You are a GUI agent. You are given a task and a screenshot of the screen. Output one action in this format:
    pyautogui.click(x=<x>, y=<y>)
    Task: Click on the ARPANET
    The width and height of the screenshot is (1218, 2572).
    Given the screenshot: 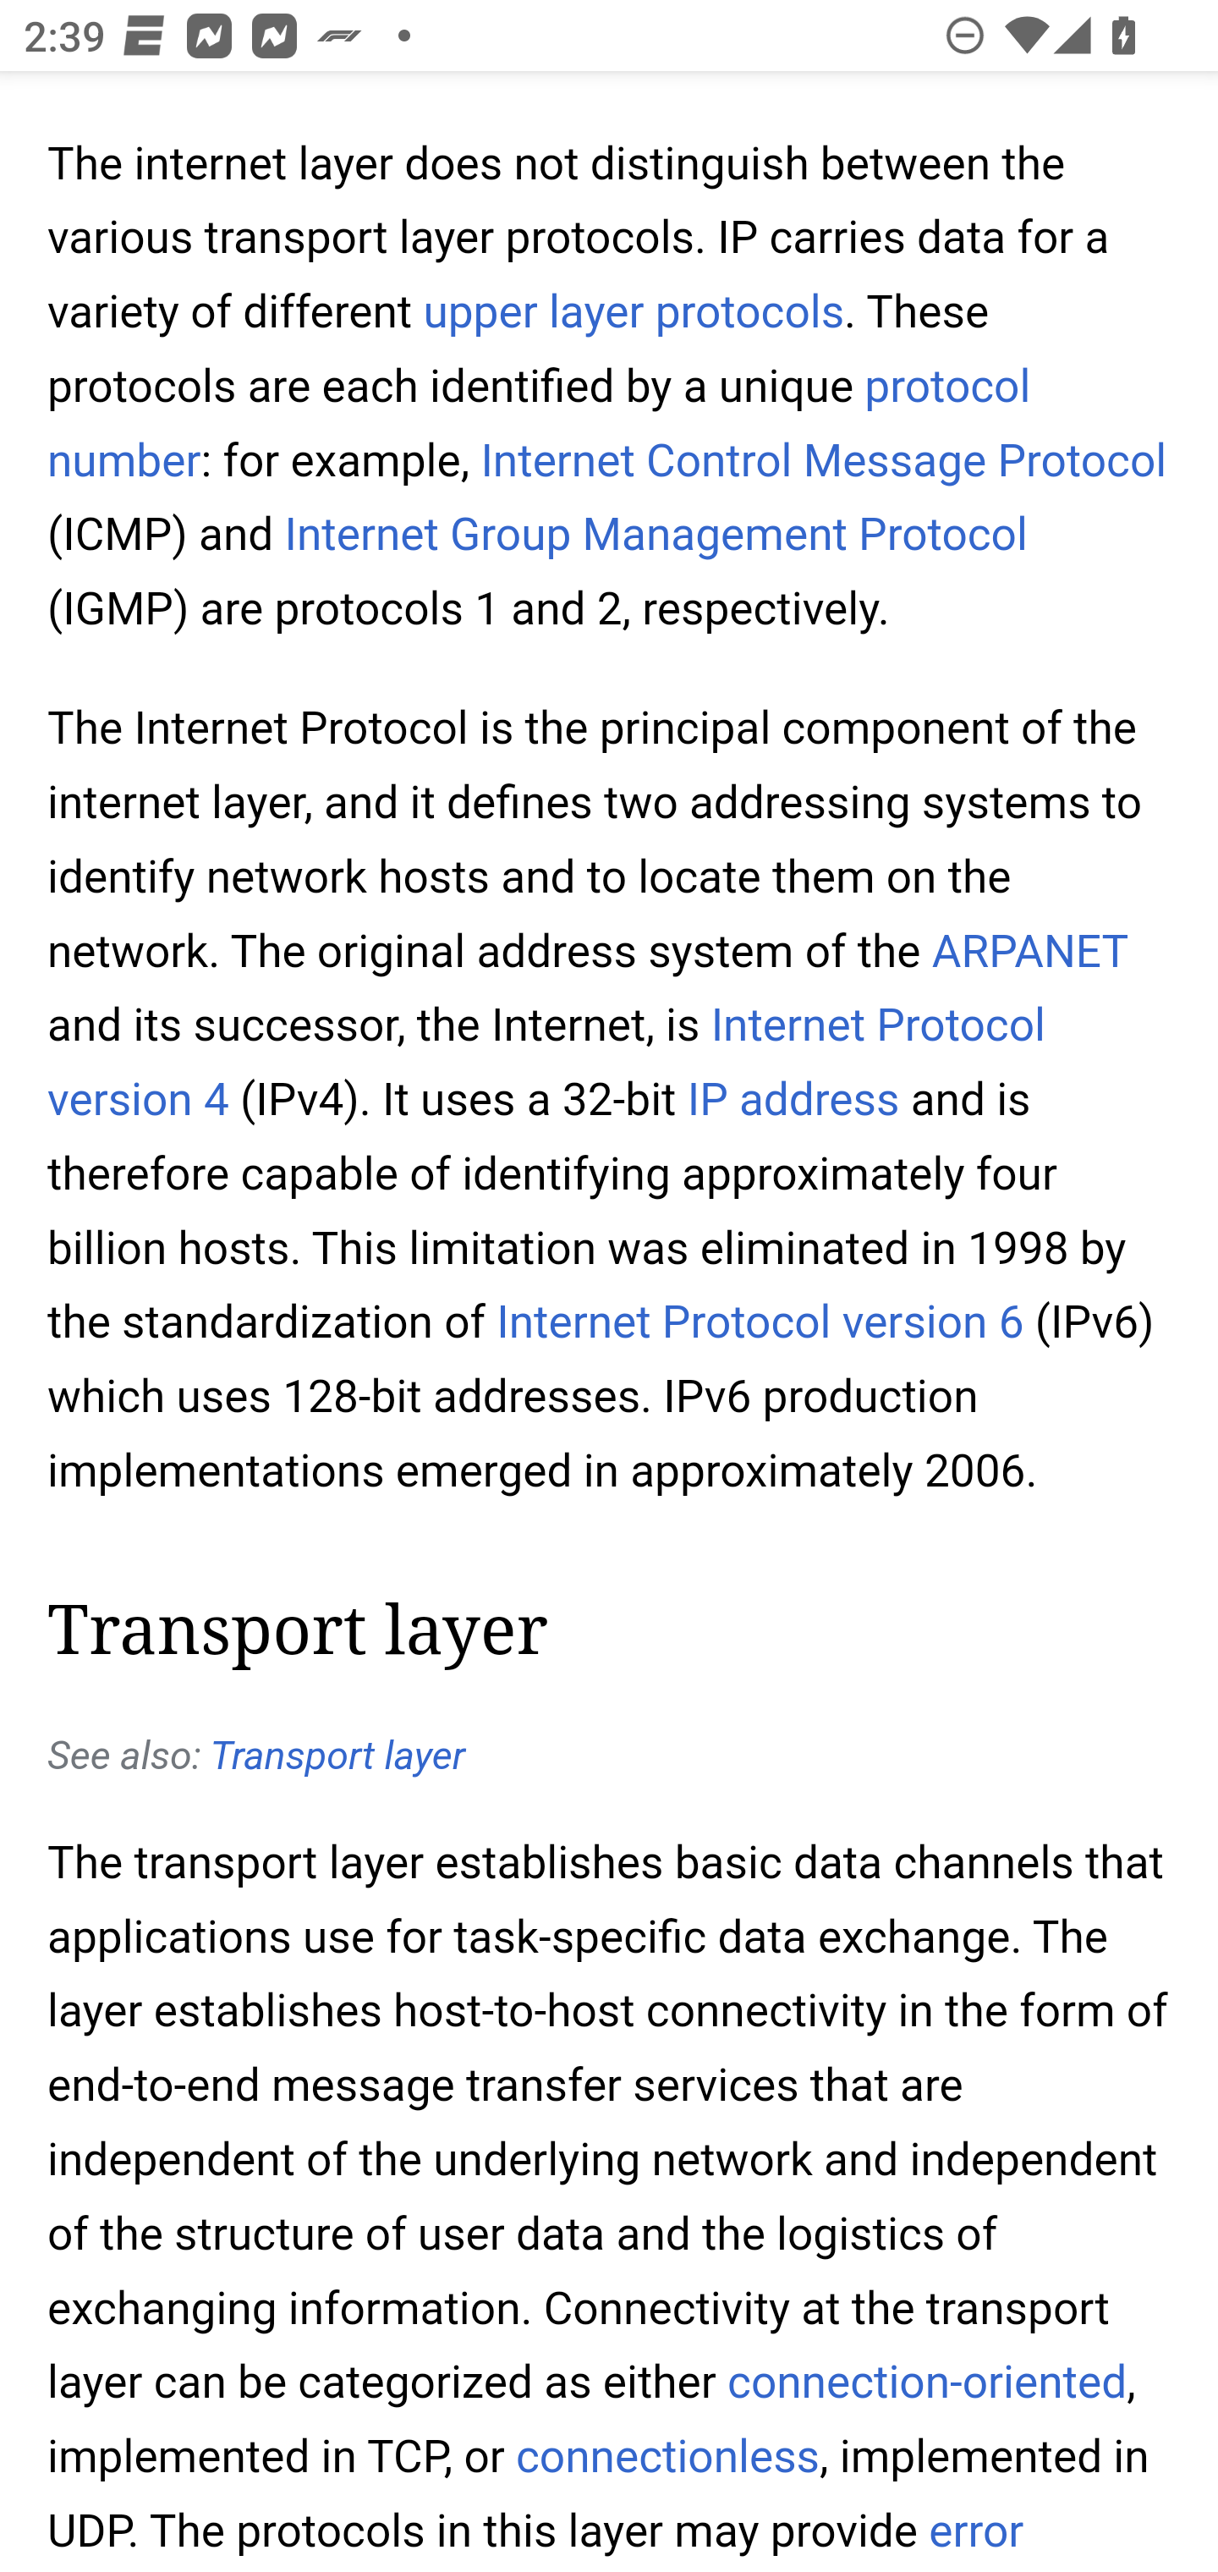 What is the action you would take?
    pyautogui.click(x=1029, y=954)
    